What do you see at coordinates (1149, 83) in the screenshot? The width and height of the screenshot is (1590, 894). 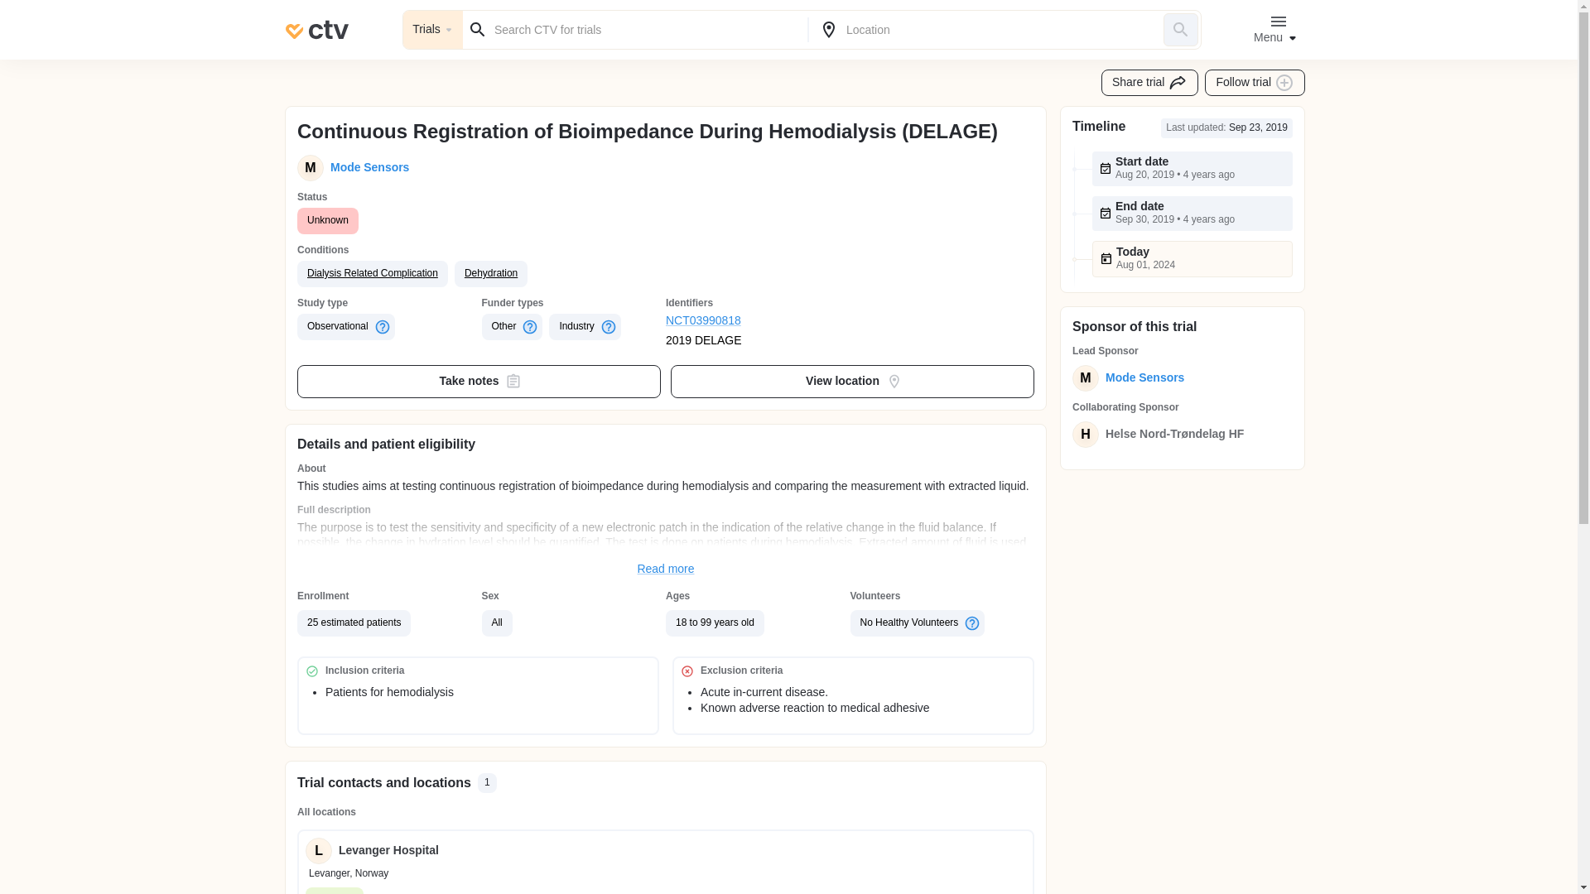 I see `Share trial` at bounding box center [1149, 83].